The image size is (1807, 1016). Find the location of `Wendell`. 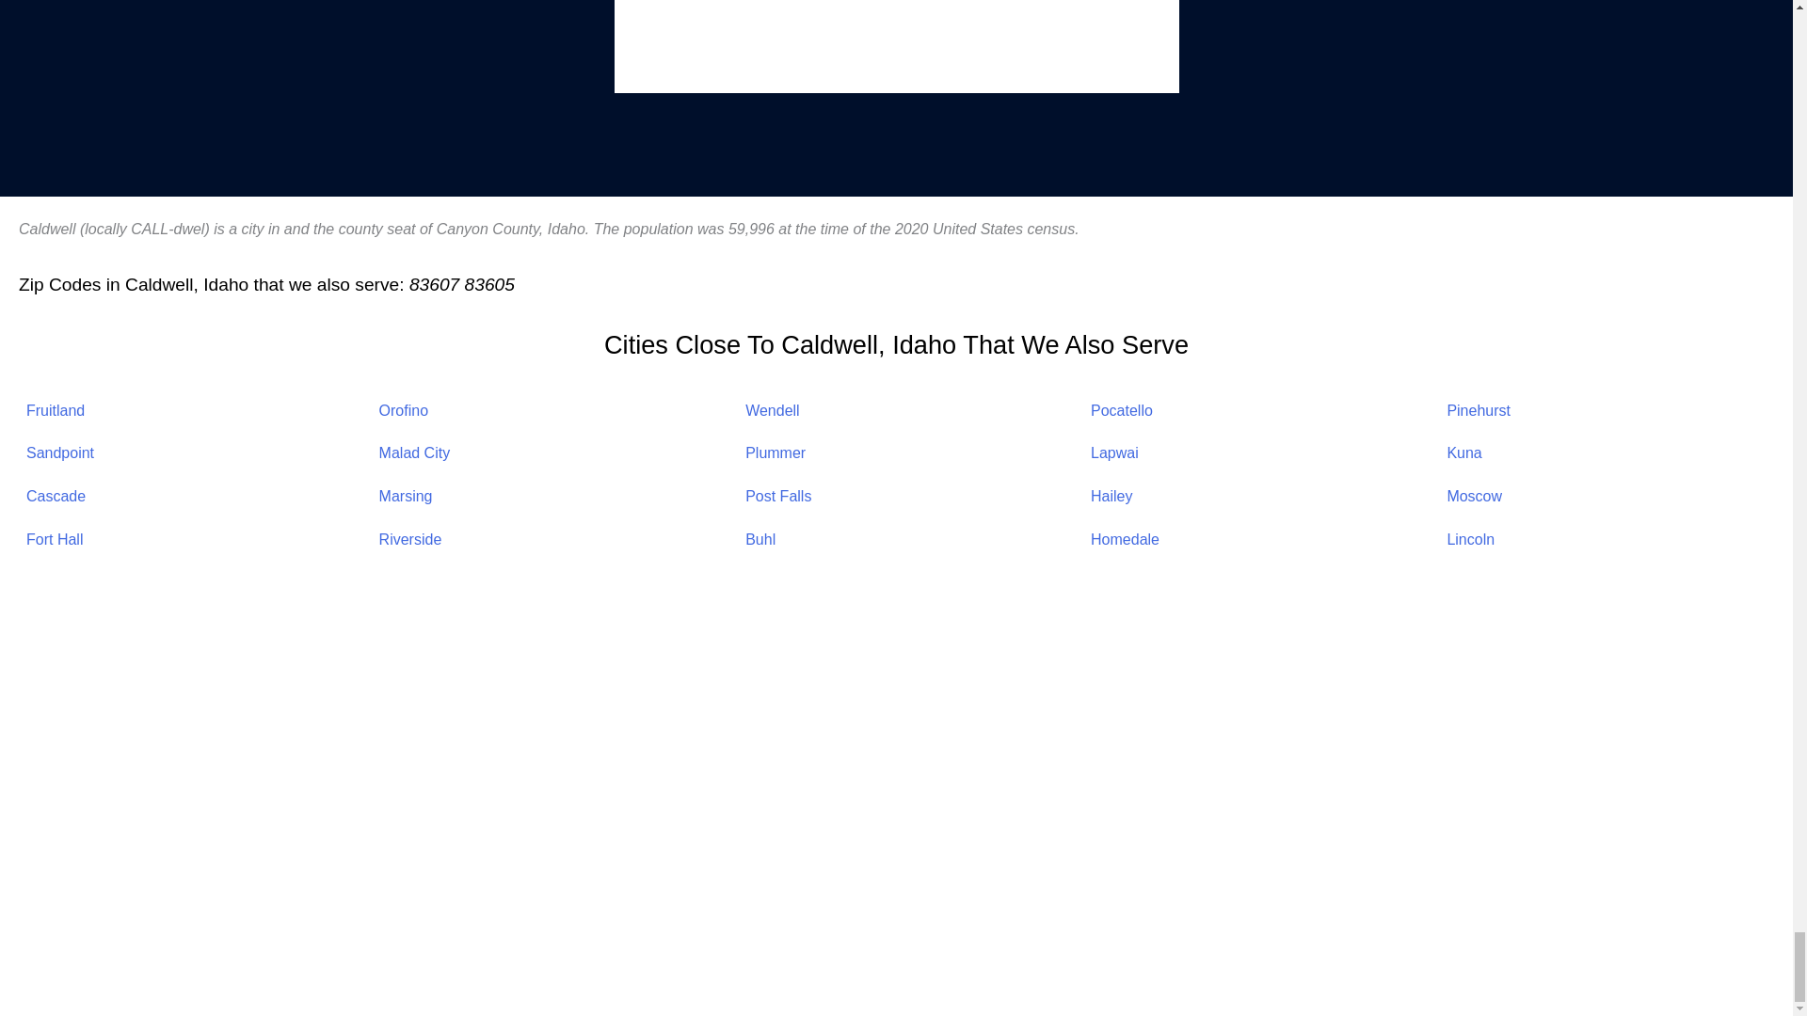

Wendell is located at coordinates (772, 410).